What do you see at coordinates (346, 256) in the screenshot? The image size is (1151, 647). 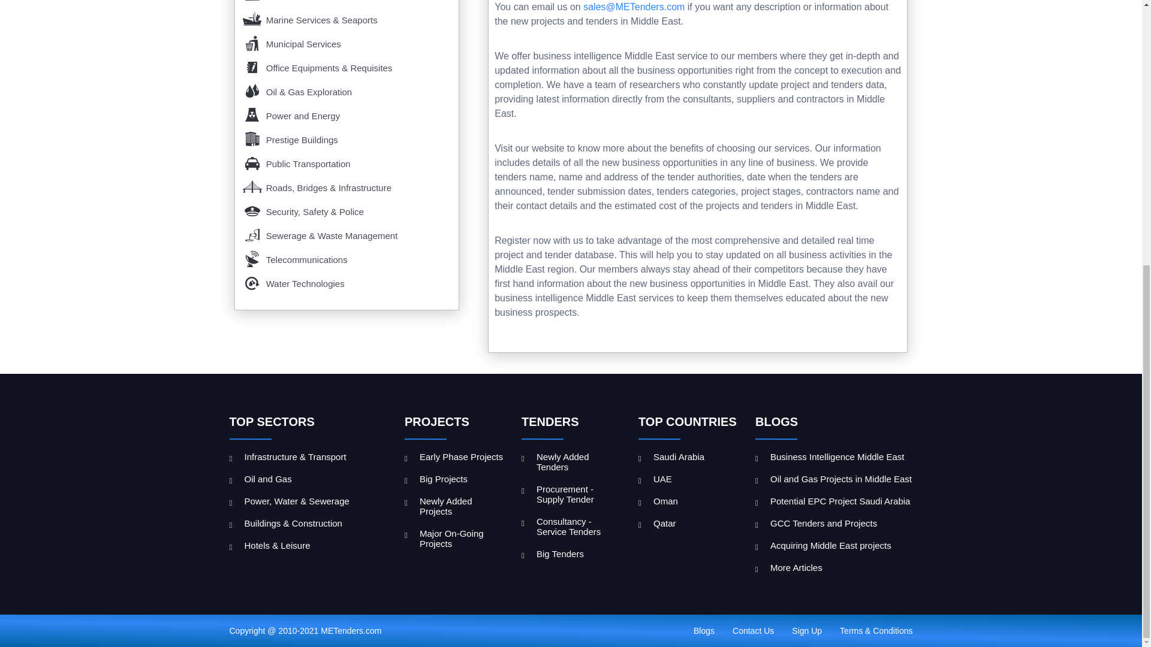 I see `Telecommunications` at bounding box center [346, 256].